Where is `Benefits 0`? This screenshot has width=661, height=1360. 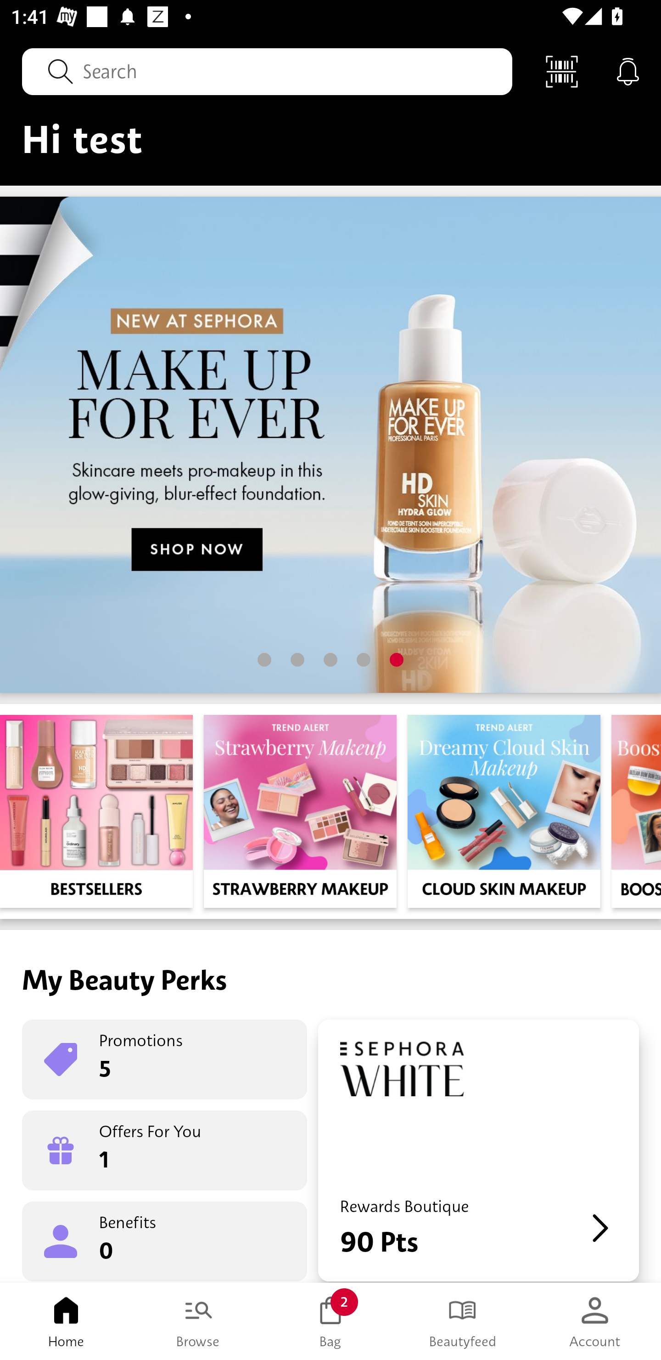 Benefits 0 is located at coordinates (164, 1241).